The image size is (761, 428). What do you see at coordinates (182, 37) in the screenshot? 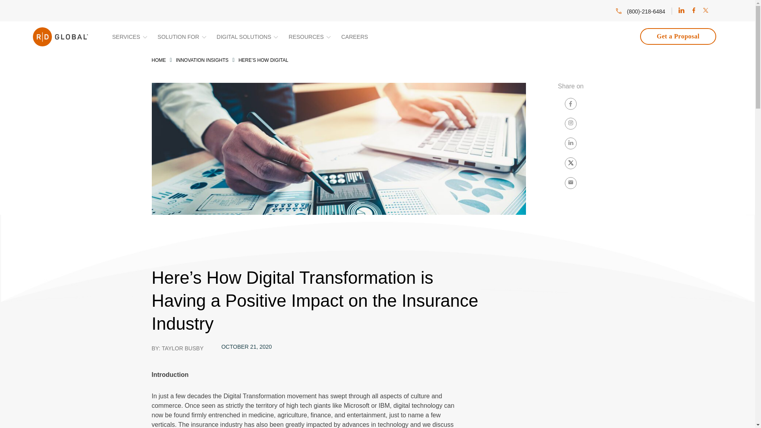
I see `SOLUTION FOR` at bounding box center [182, 37].